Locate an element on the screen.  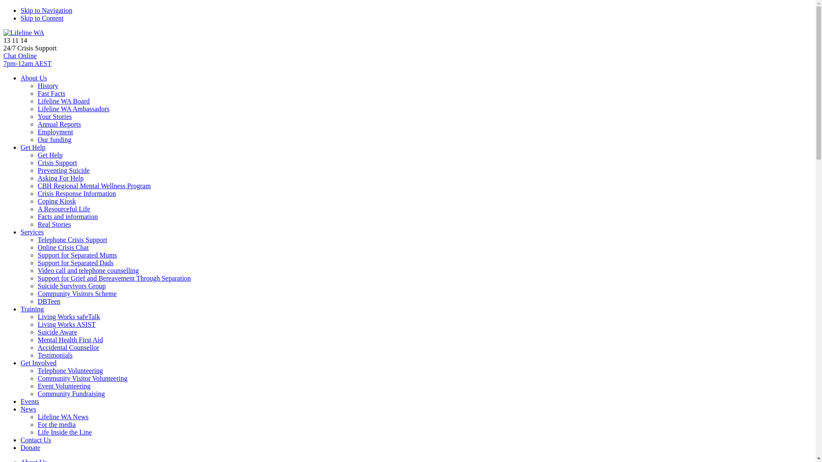
Crisis Support is located at coordinates (57, 163).